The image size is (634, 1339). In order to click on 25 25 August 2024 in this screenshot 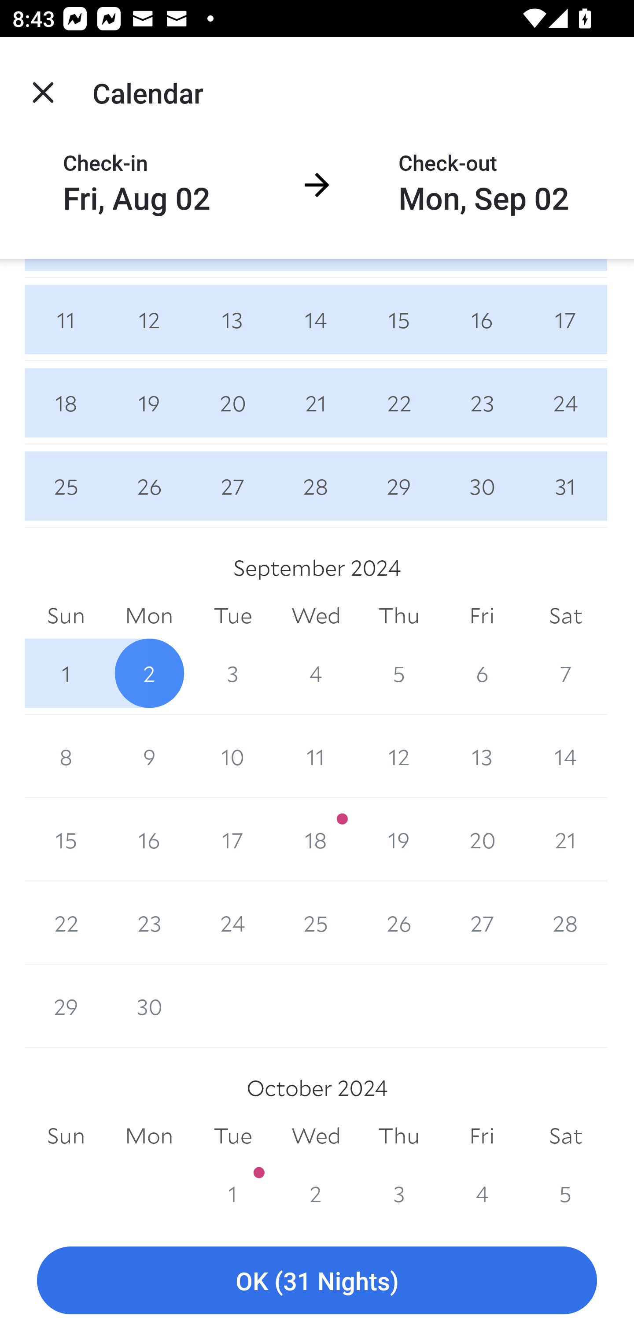, I will do `click(66, 486)`.